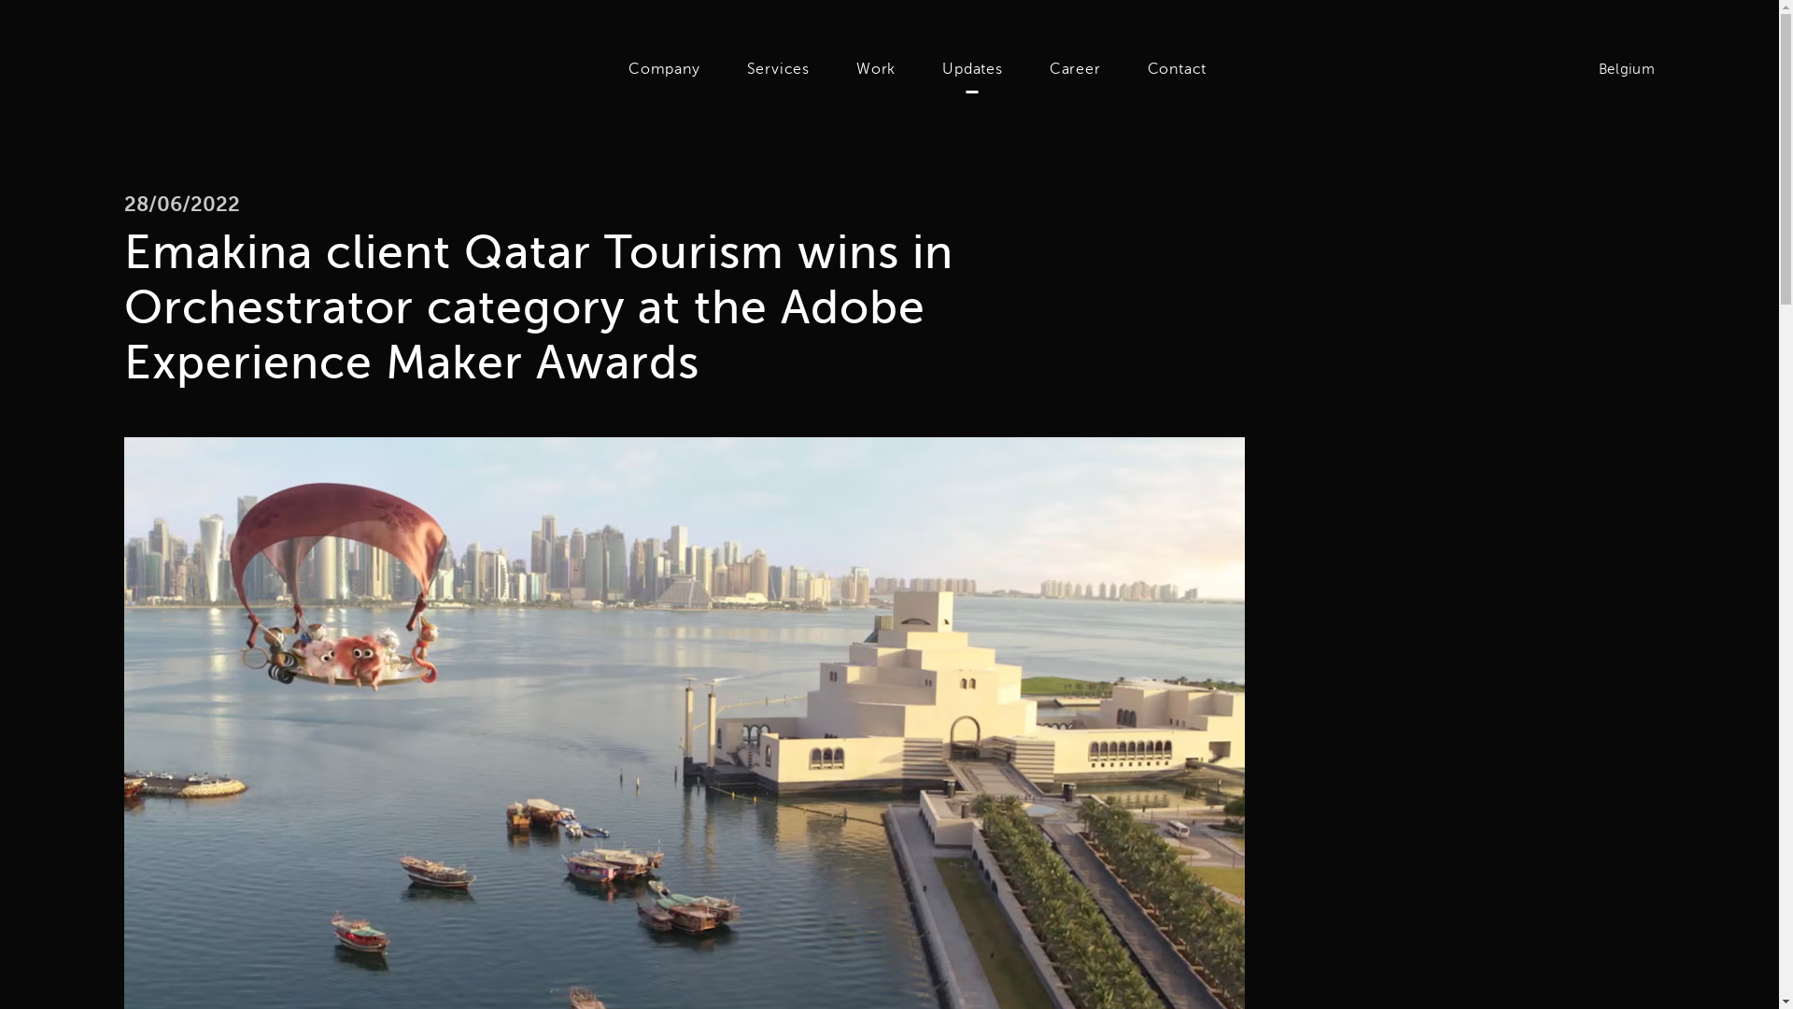 This screenshot has width=1793, height=1009. Describe the element at coordinates (779, 69) in the screenshot. I see `Services` at that location.